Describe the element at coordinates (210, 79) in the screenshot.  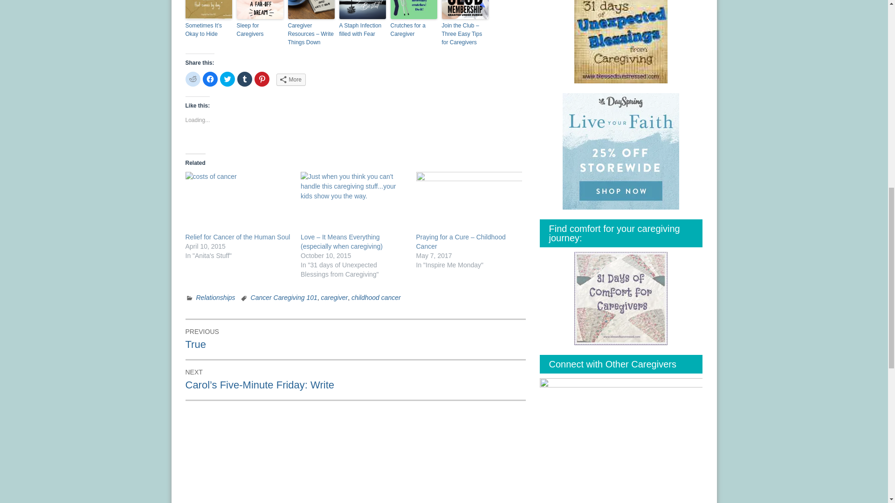
I see `Click to share on Facebook` at that location.